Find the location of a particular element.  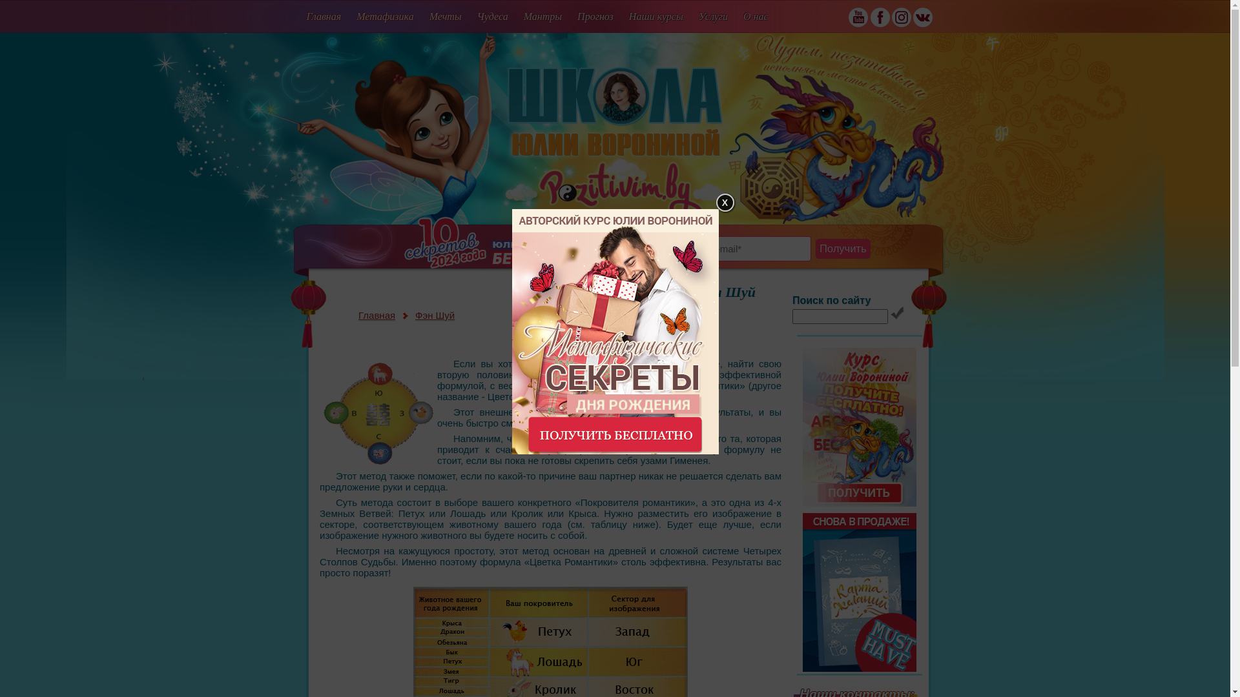

X is located at coordinates (725, 203).